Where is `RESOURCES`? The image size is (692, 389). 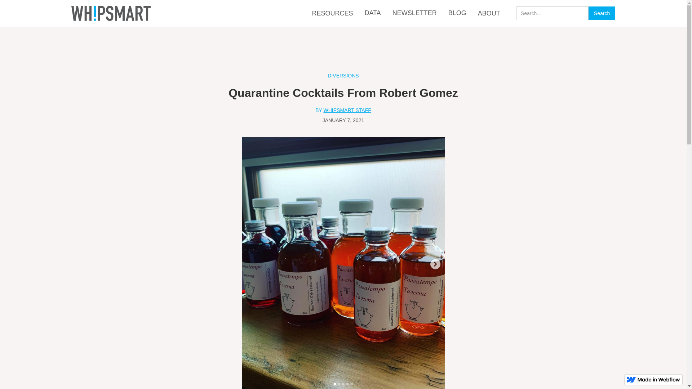 RESOURCES is located at coordinates (332, 14).